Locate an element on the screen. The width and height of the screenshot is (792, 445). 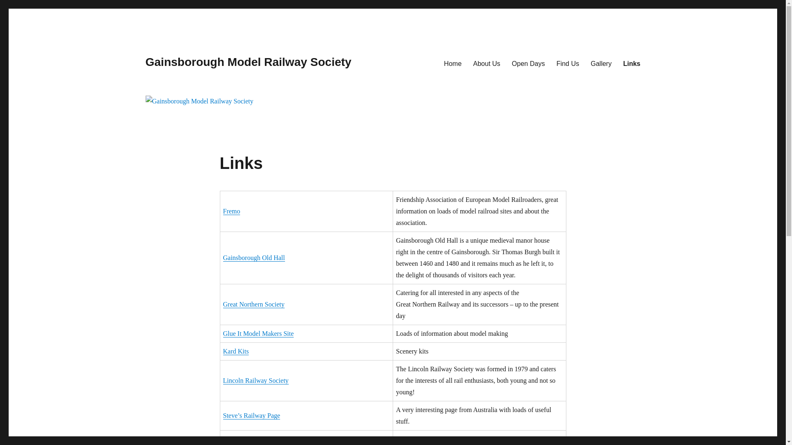
Fremo is located at coordinates (231, 211).